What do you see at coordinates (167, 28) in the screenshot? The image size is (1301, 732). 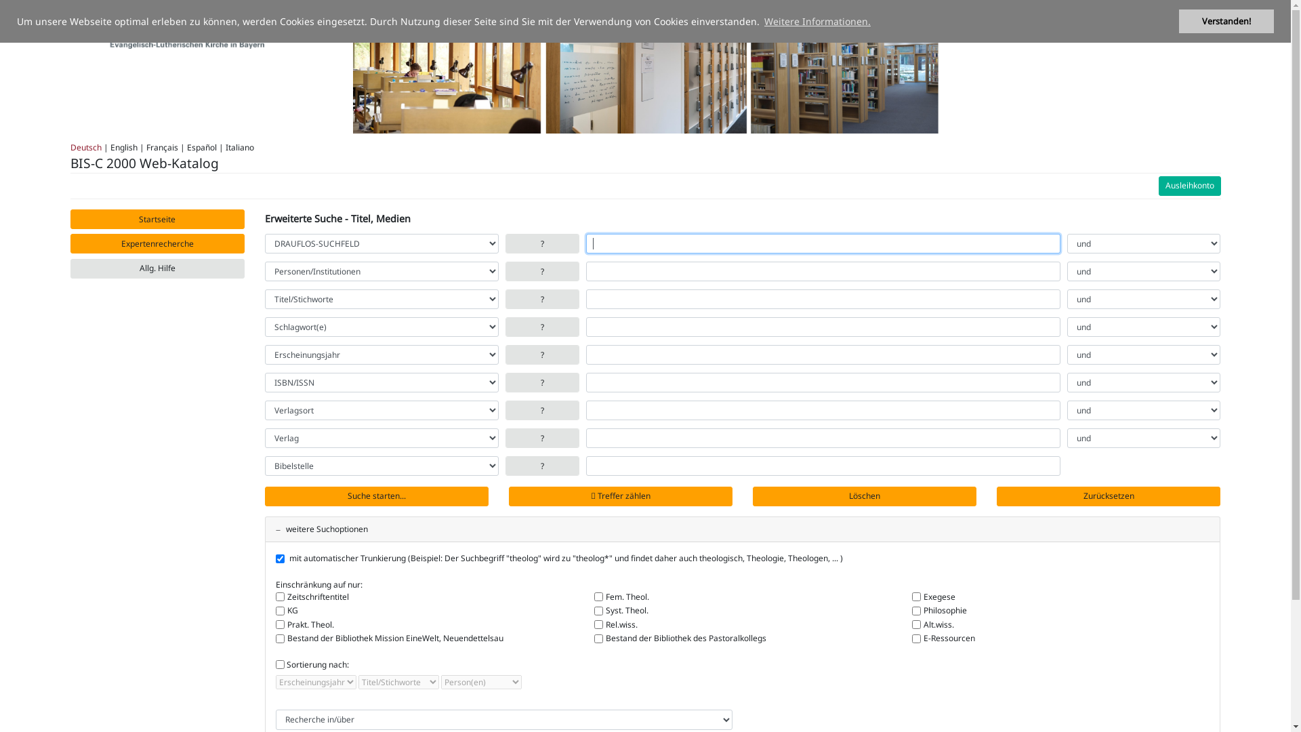 I see `DABIS - Bibliothek` at bounding box center [167, 28].